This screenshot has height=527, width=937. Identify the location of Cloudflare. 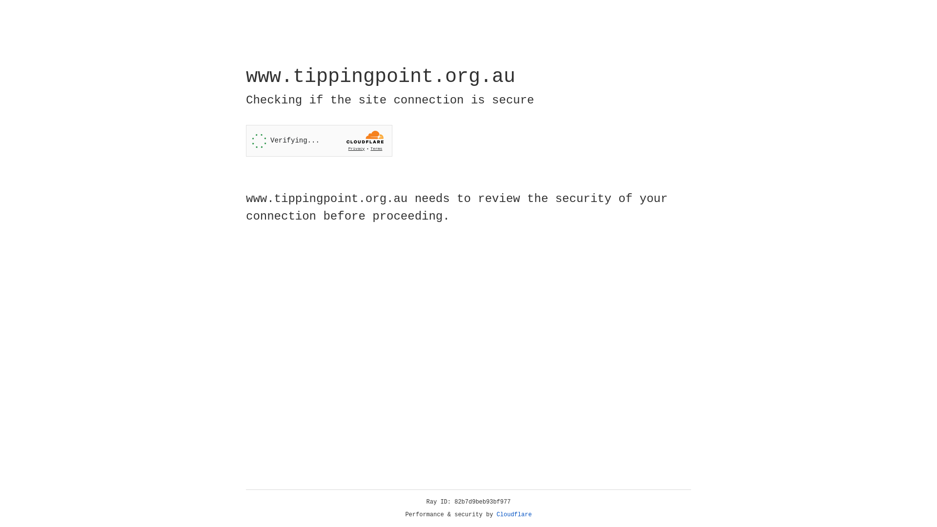
(514, 515).